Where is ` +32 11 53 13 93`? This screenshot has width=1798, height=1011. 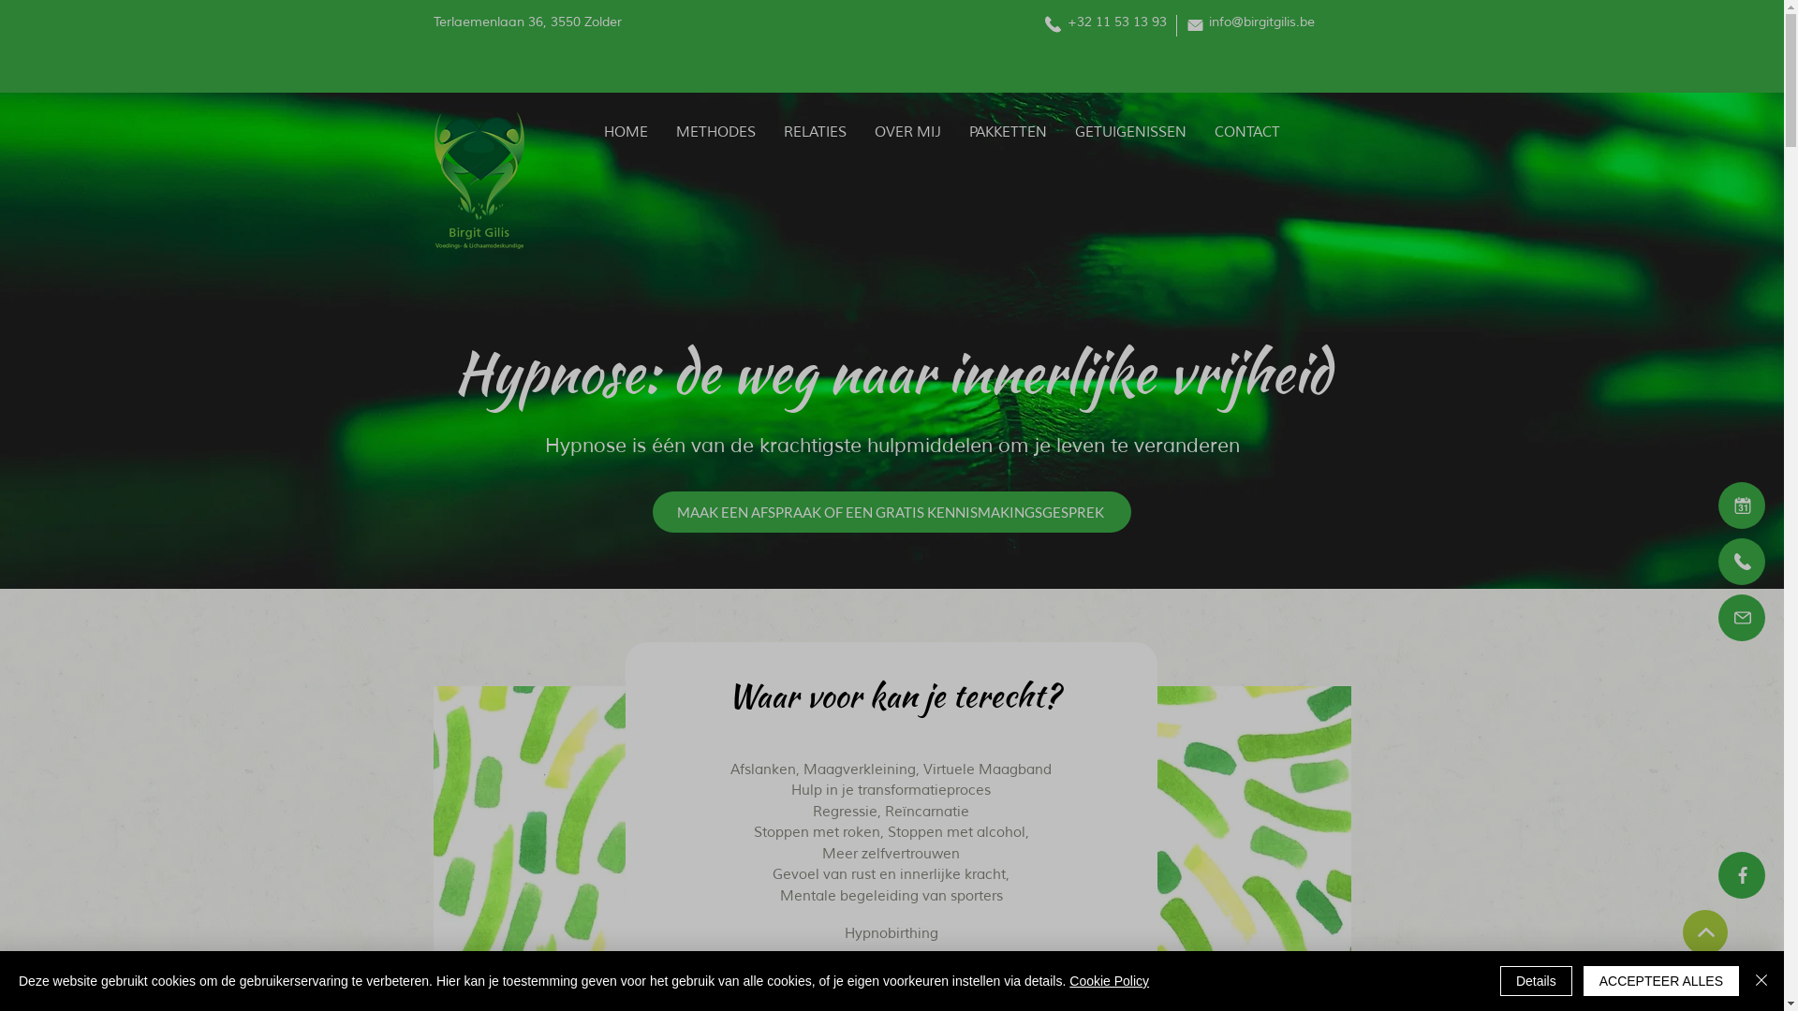  +32 11 53 13 93 is located at coordinates (1115, 22).